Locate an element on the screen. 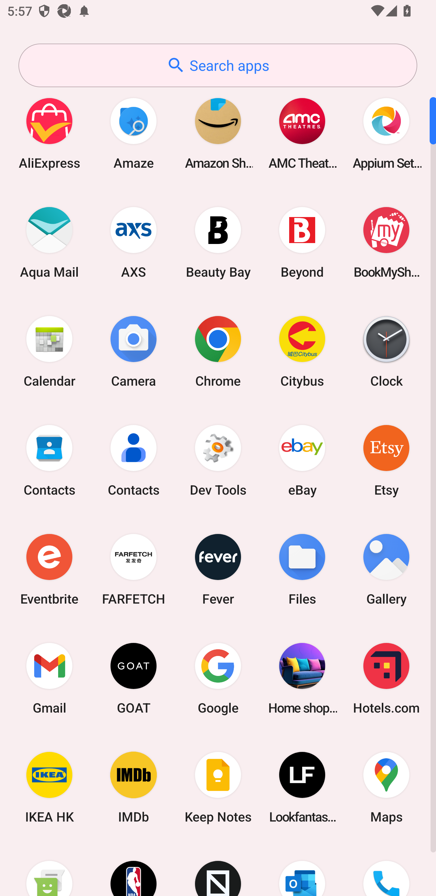  Amaze is located at coordinates (134, 133).